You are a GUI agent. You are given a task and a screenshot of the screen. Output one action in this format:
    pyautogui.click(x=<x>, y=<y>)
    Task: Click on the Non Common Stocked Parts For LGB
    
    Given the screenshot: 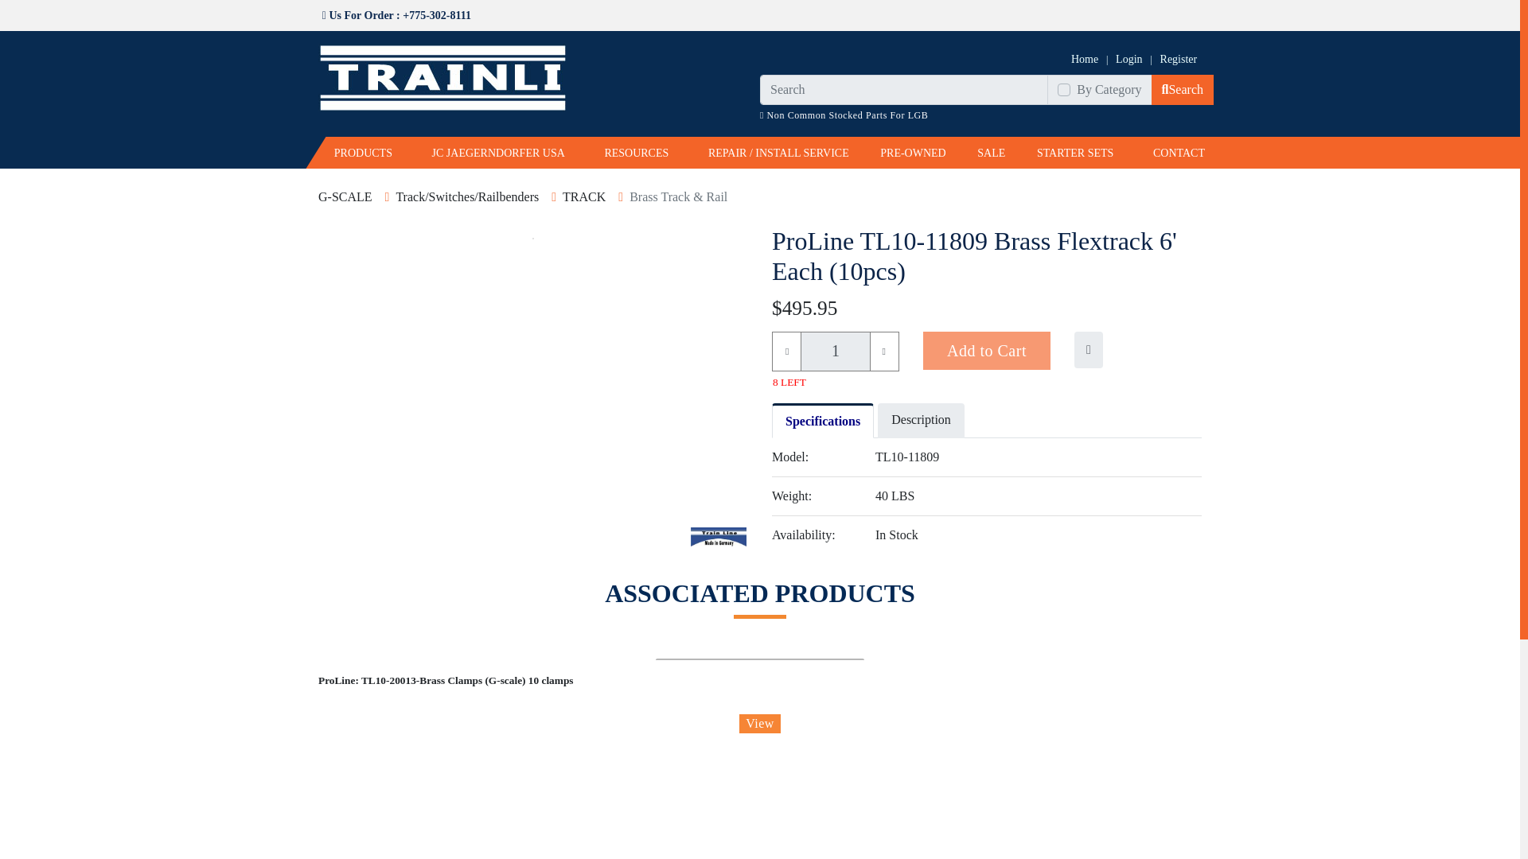 What is the action you would take?
    pyautogui.click(x=844, y=115)
    